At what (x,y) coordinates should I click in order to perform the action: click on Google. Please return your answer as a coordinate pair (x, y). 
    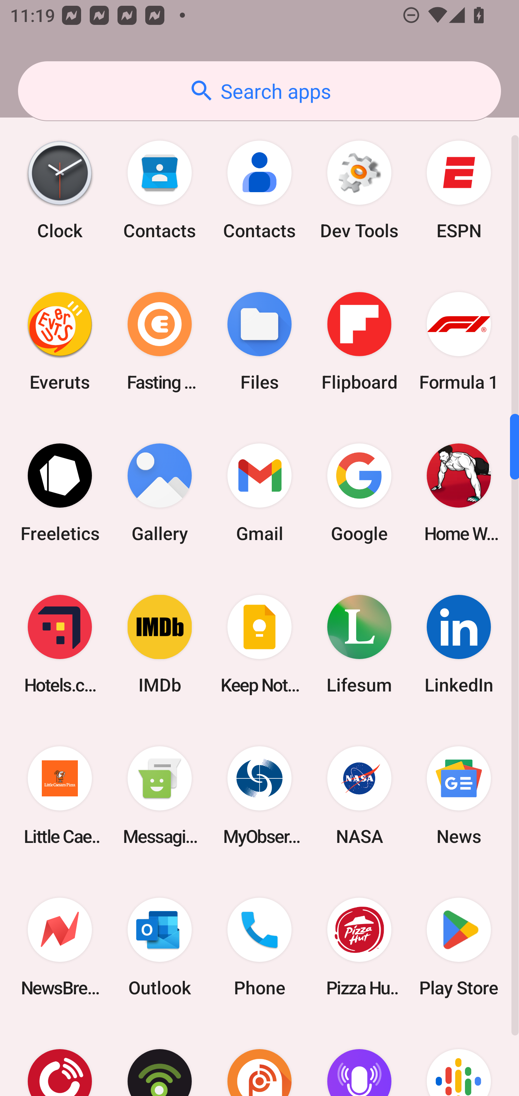
    Looking at the image, I should click on (359, 493).